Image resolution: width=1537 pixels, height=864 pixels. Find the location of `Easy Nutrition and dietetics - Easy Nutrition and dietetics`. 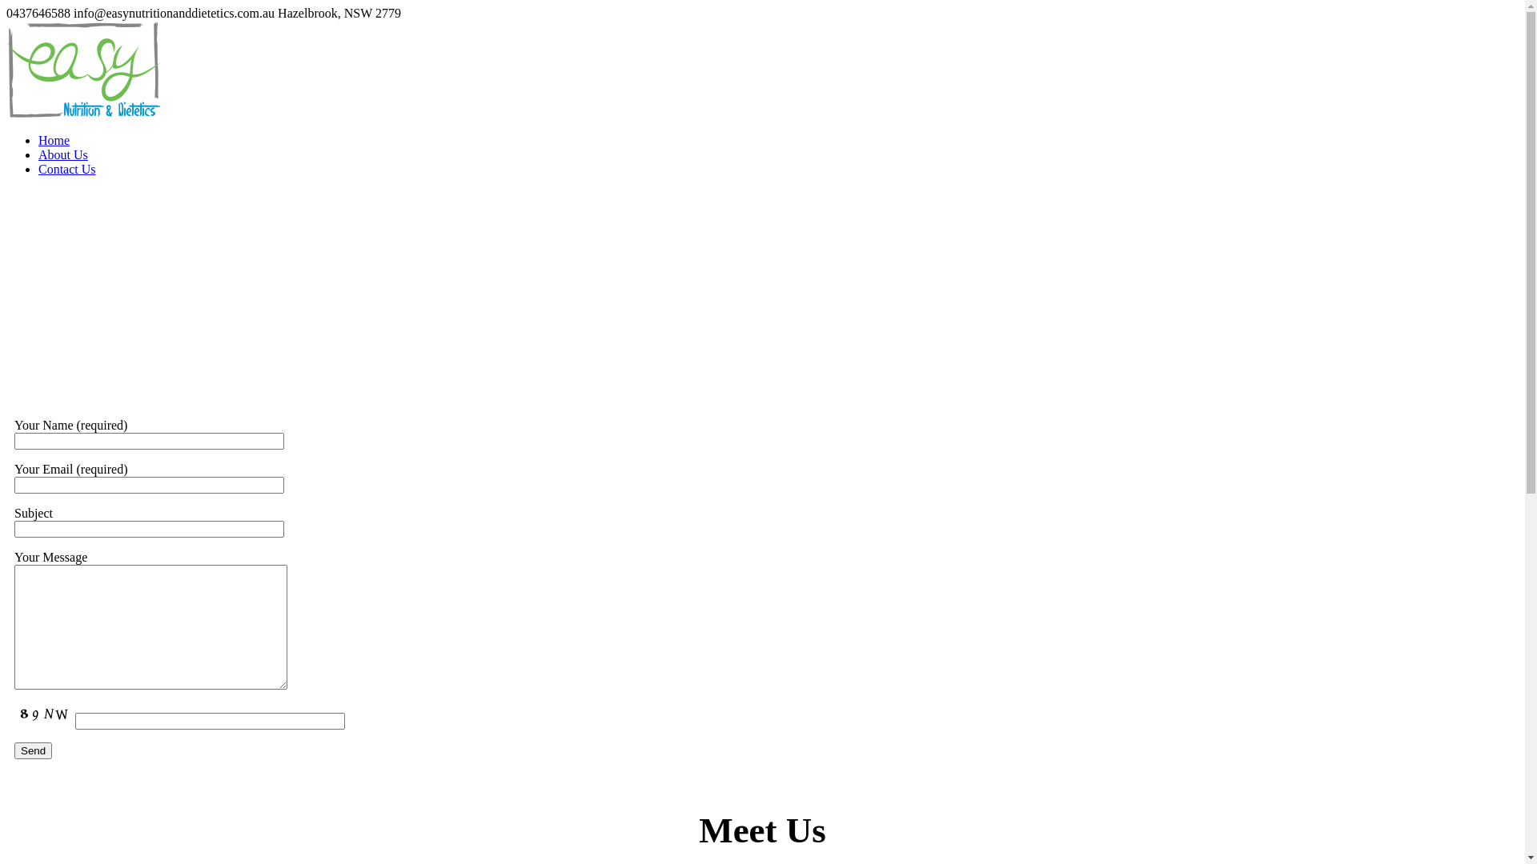

Easy Nutrition and dietetics - Easy Nutrition and dietetics is located at coordinates (83, 114).